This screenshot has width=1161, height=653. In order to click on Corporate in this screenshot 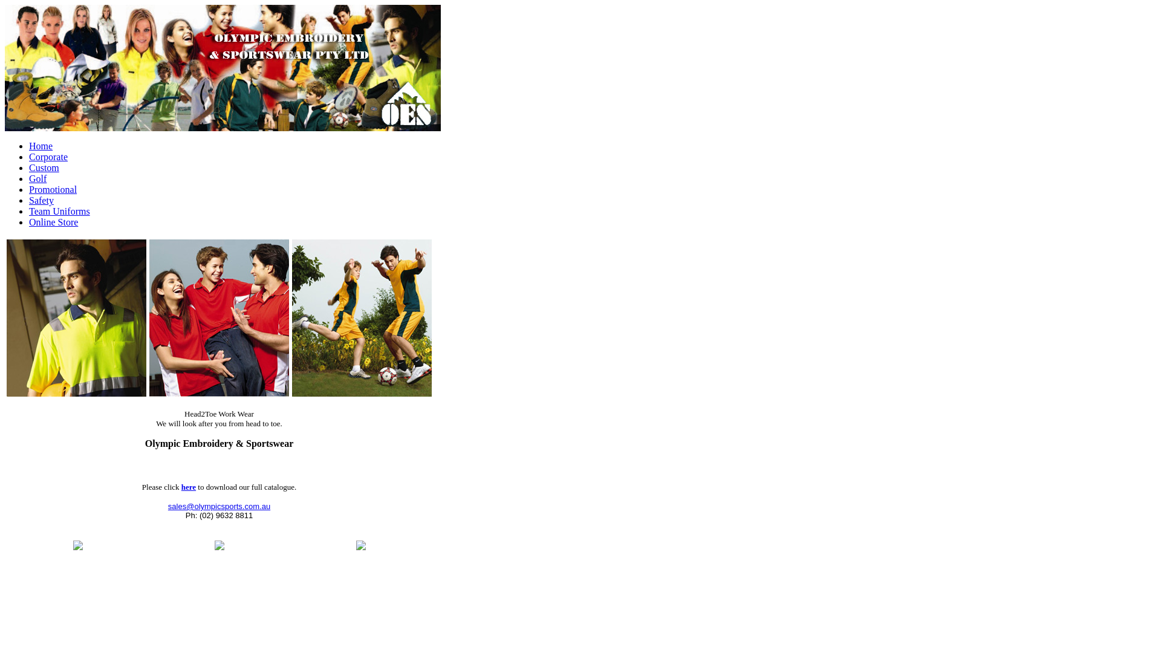, I will do `click(48, 157)`.